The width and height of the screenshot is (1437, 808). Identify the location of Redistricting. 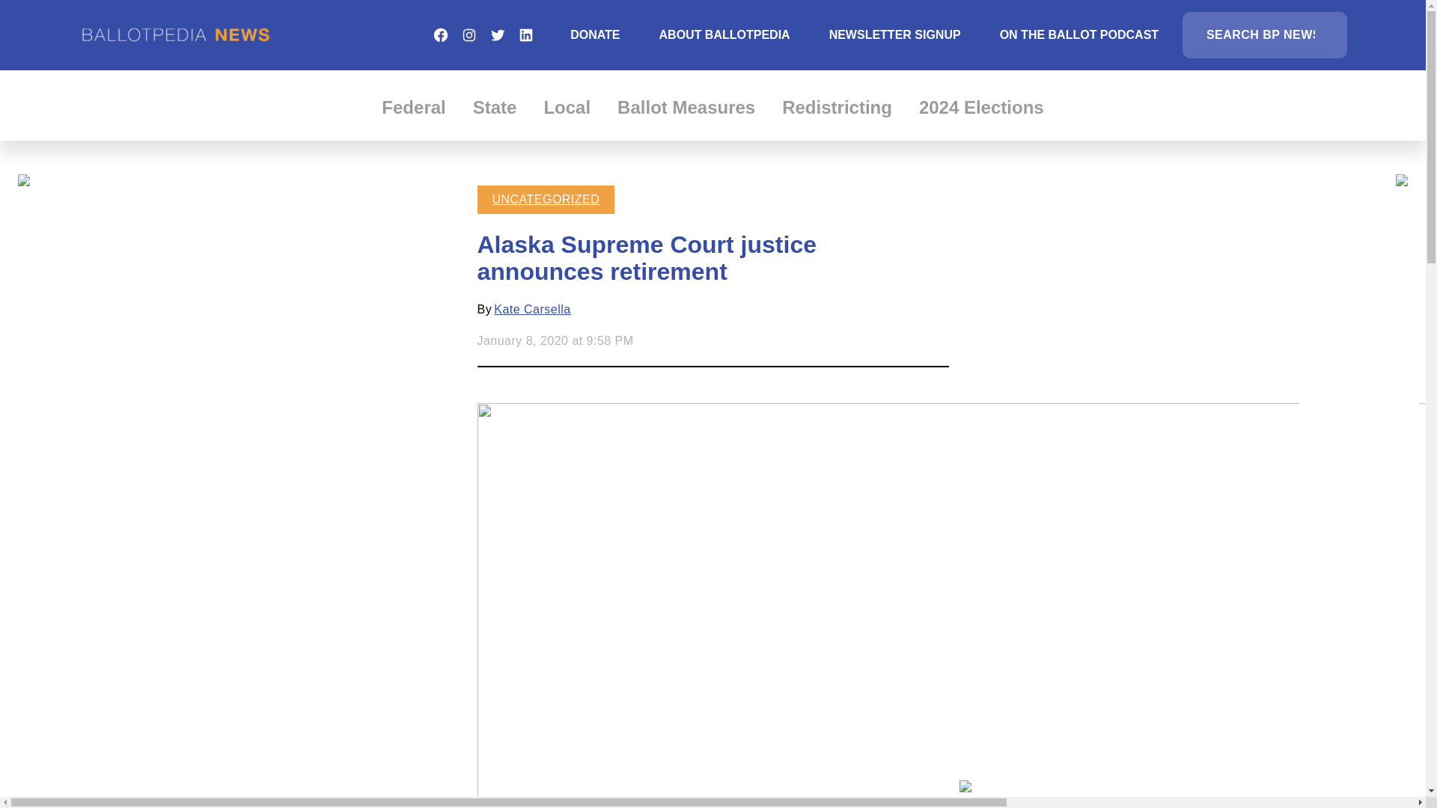
(837, 107).